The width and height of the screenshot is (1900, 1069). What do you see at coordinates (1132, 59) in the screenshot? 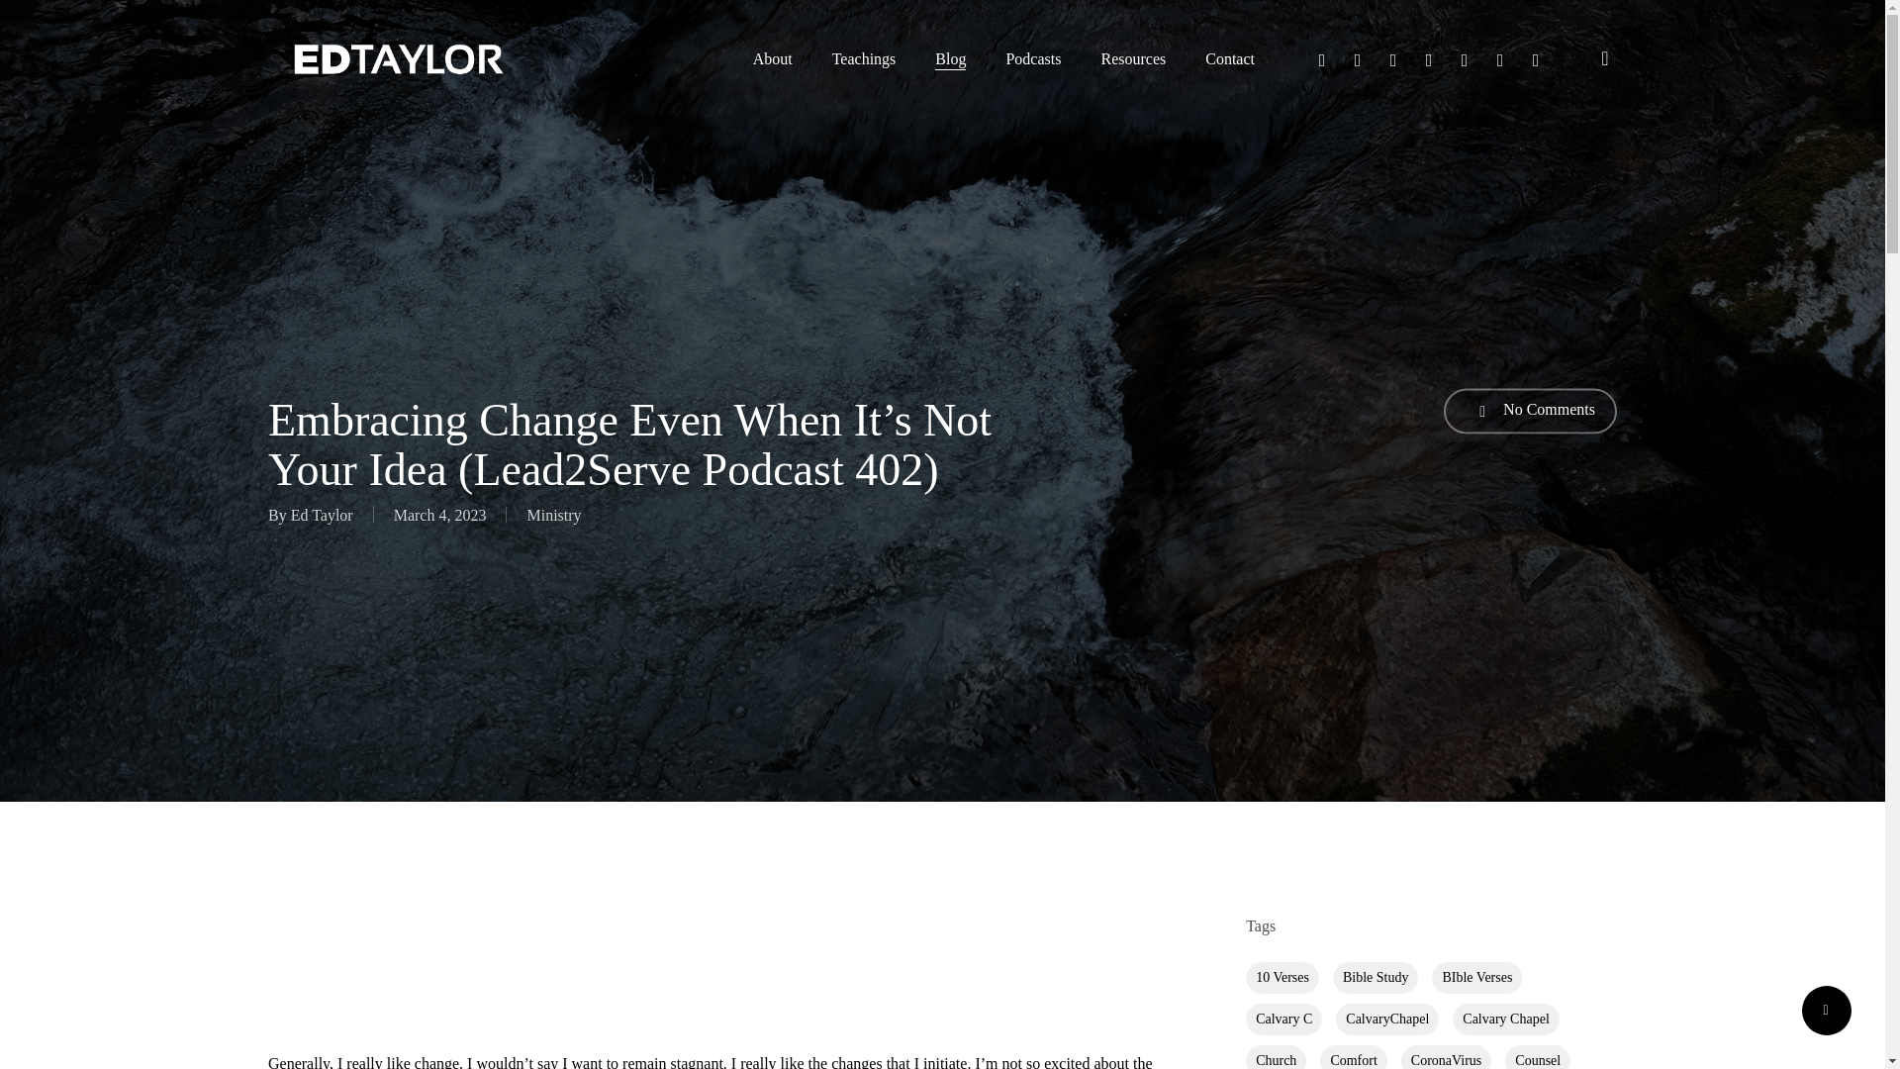
I see `Resources` at bounding box center [1132, 59].